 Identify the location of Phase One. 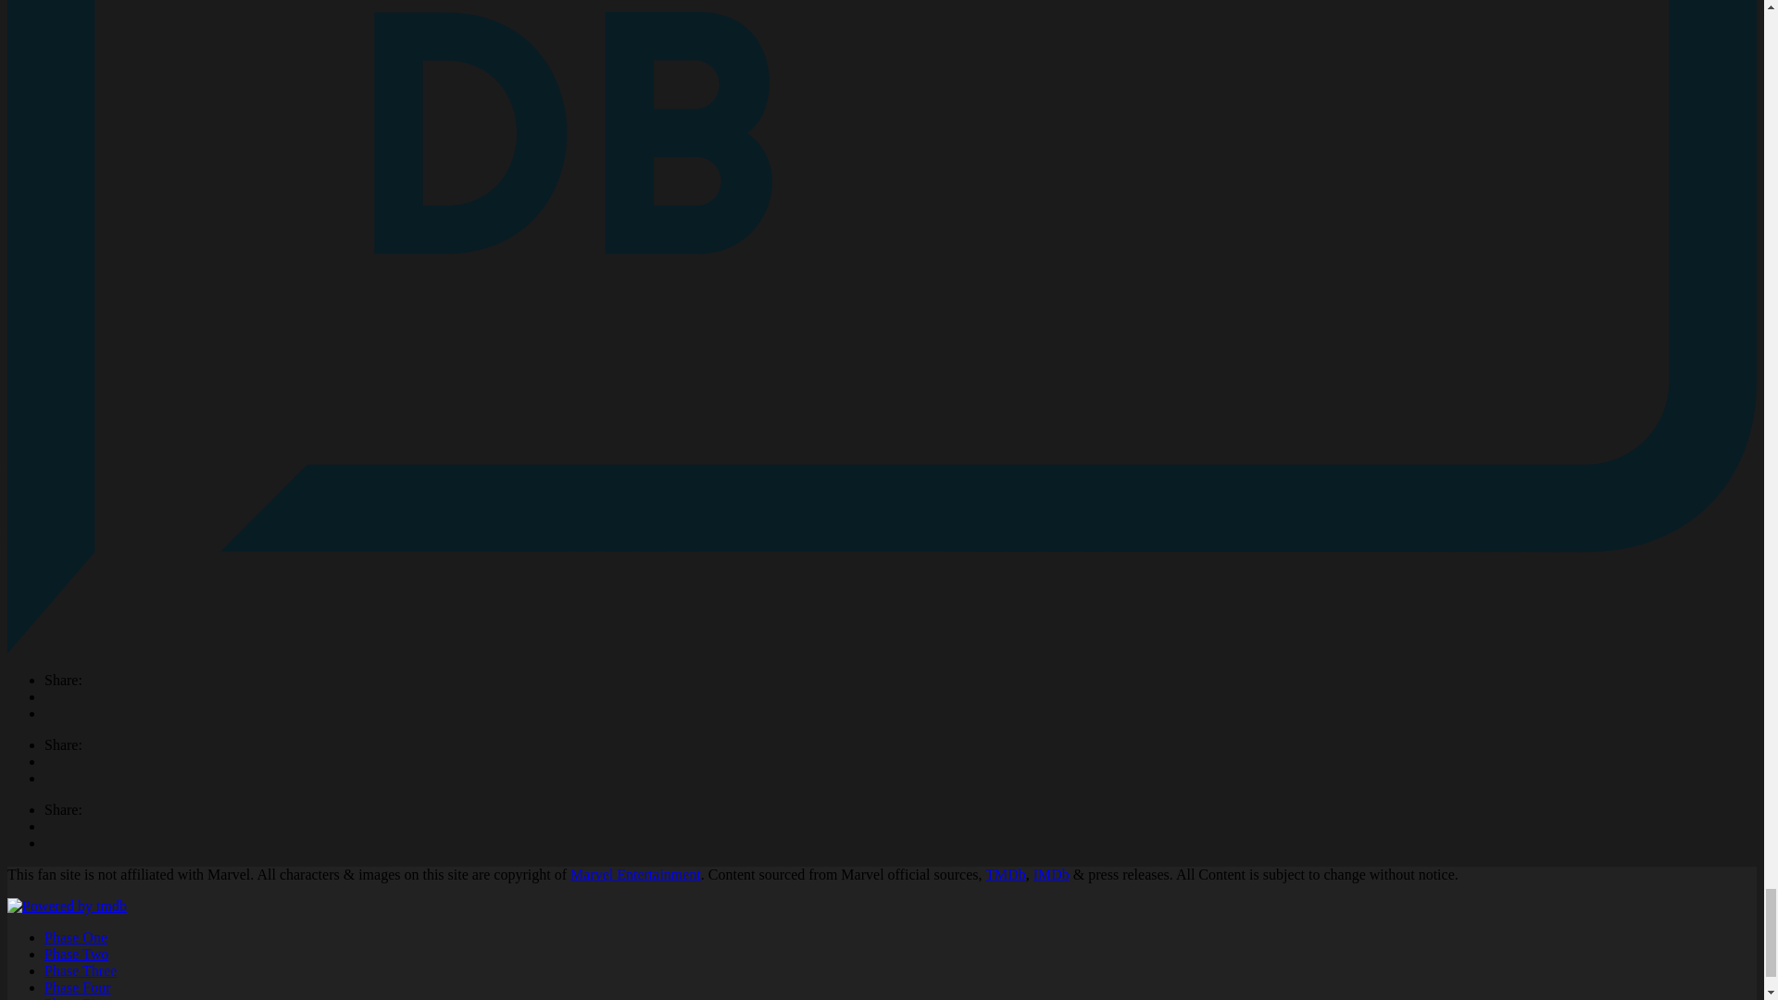
(76, 937).